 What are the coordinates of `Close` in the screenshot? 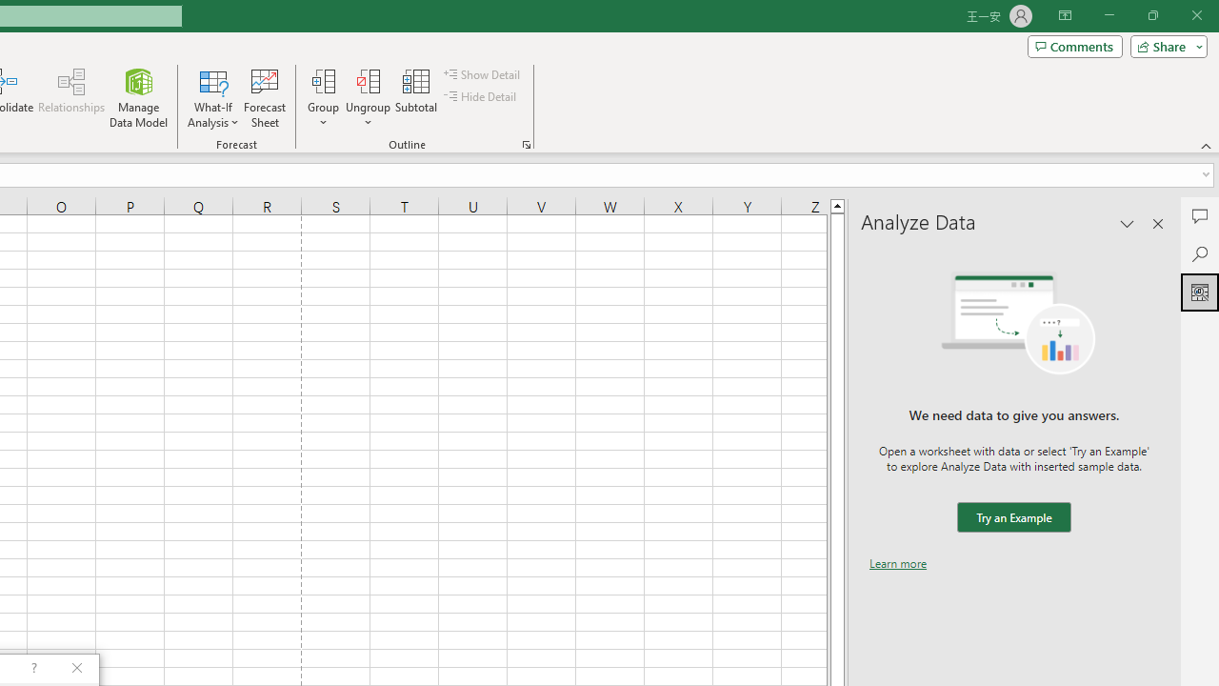 It's located at (1196, 15).